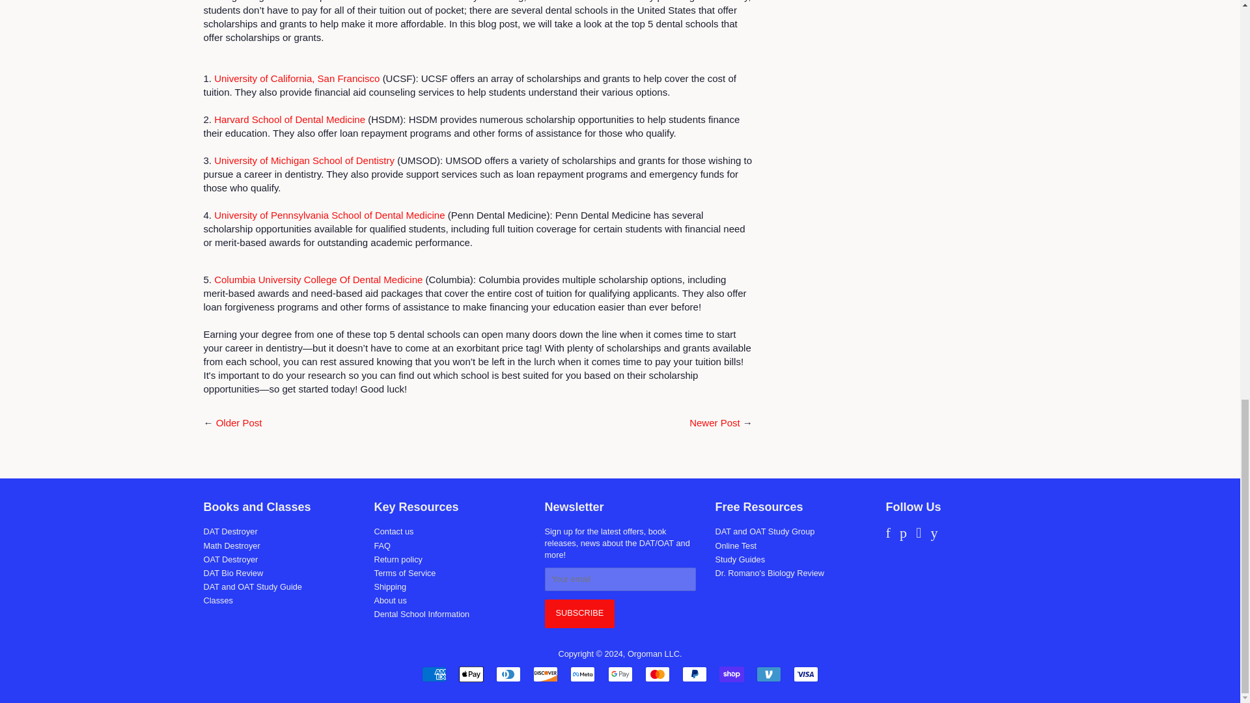 The image size is (1250, 703). I want to click on Diners Club, so click(508, 674).